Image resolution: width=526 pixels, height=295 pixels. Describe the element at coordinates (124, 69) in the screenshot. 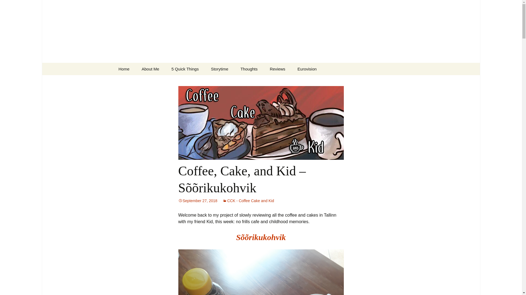

I see `Home` at that location.